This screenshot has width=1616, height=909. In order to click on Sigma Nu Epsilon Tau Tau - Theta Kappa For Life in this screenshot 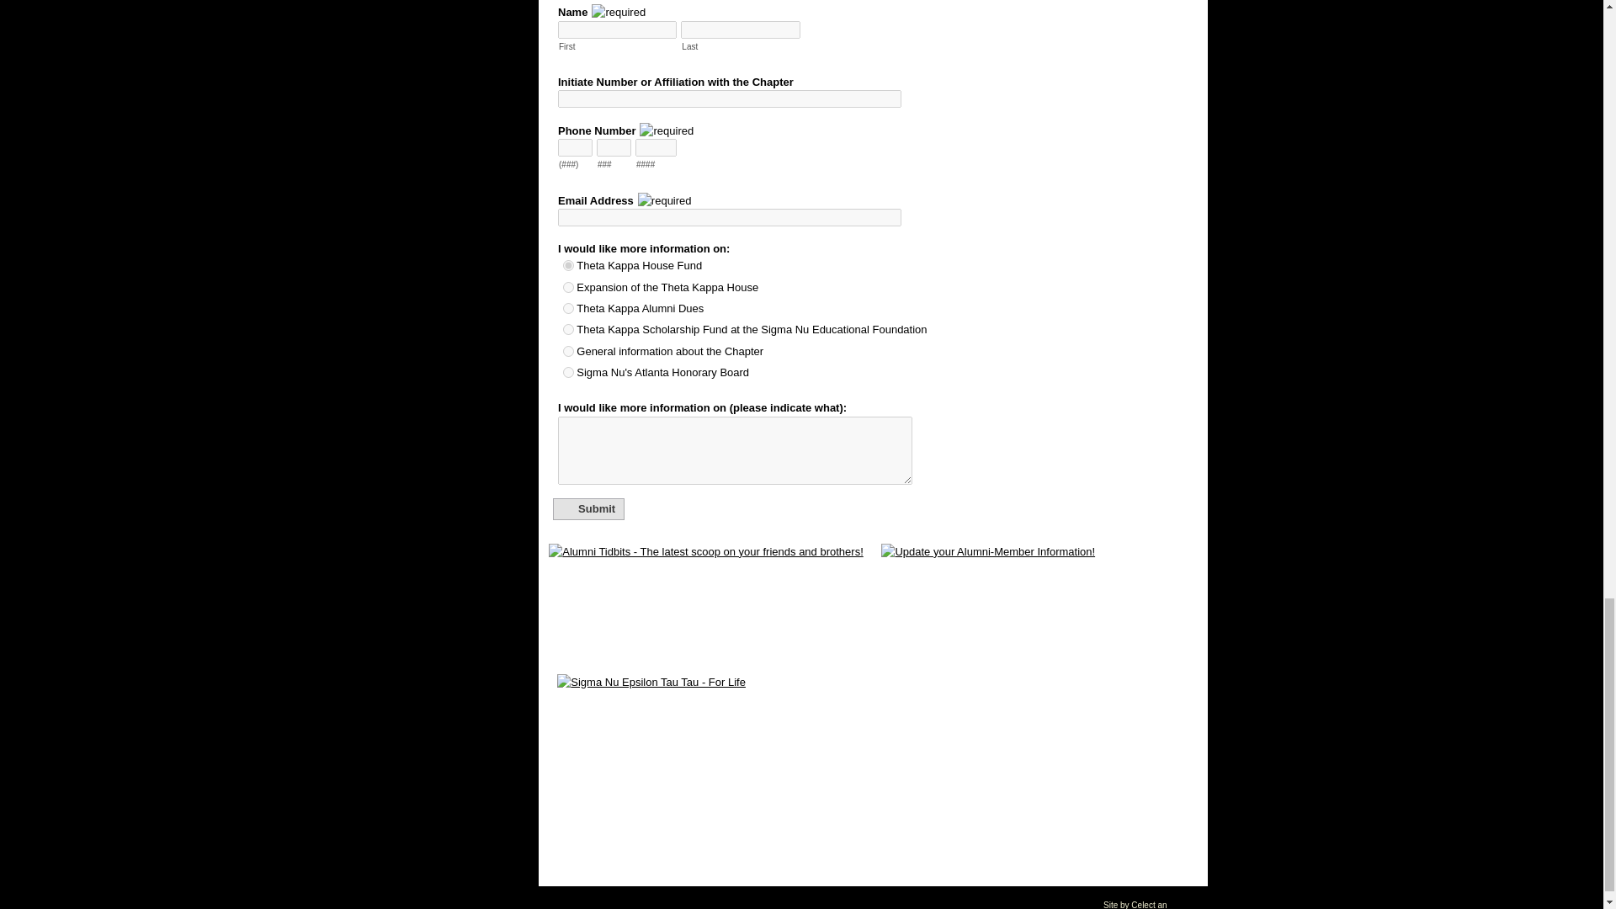, I will do `click(873, 772)`.